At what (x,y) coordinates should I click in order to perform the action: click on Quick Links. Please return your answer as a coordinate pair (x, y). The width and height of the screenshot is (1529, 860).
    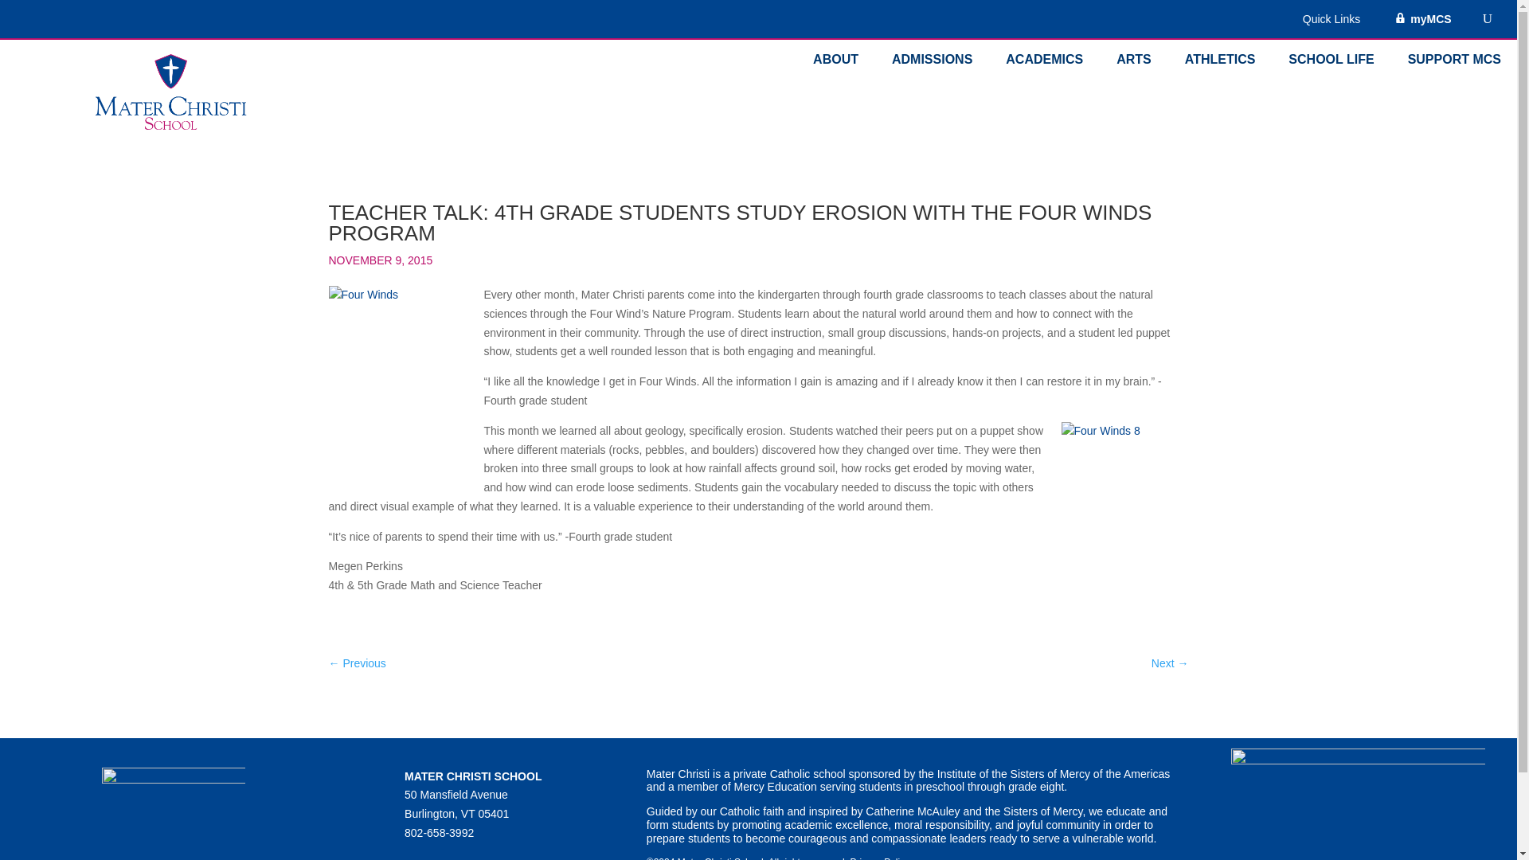
    Looking at the image, I should click on (1339, 22).